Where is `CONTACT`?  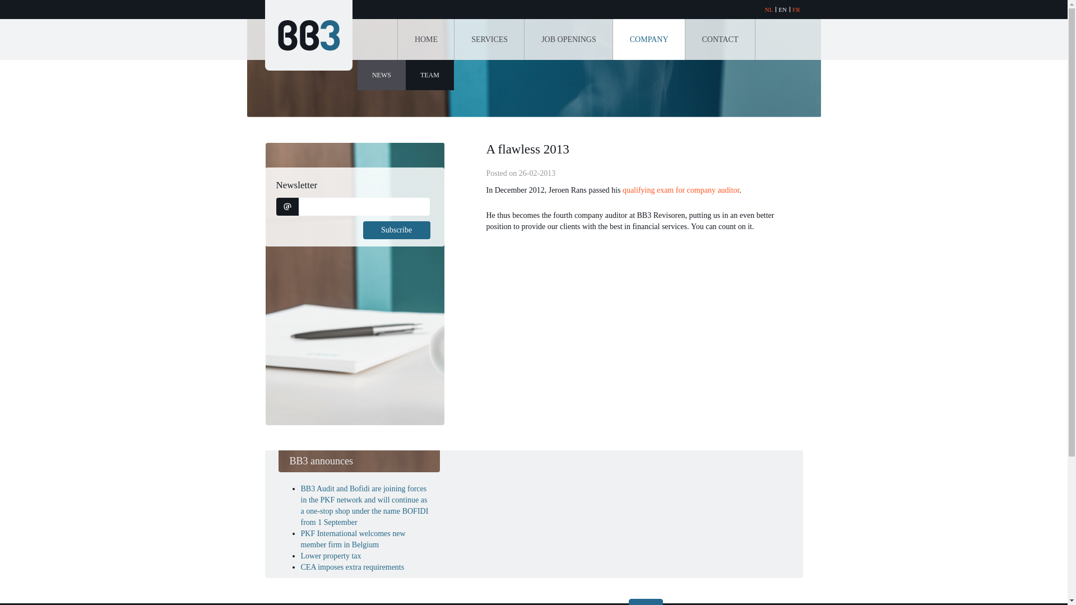 CONTACT is located at coordinates (720, 39).